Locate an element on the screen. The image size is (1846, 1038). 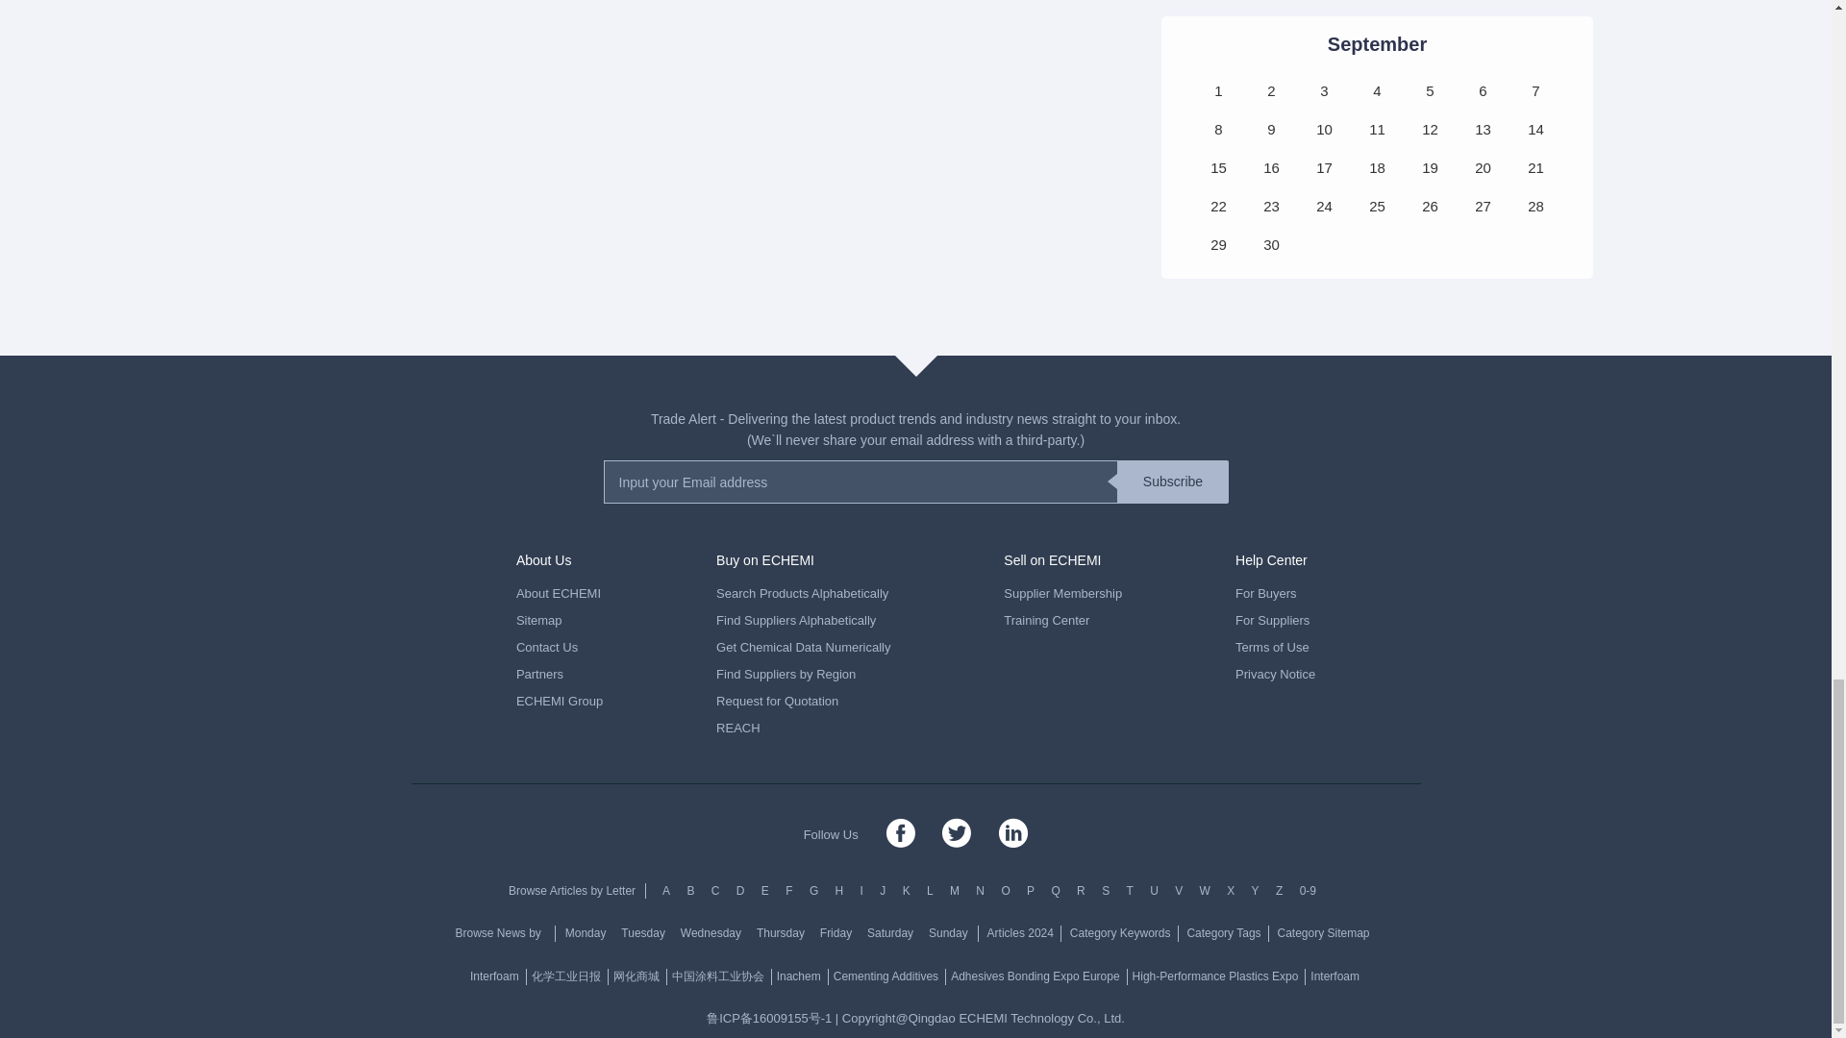
19 September, 2024 is located at coordinates (1429, 167).